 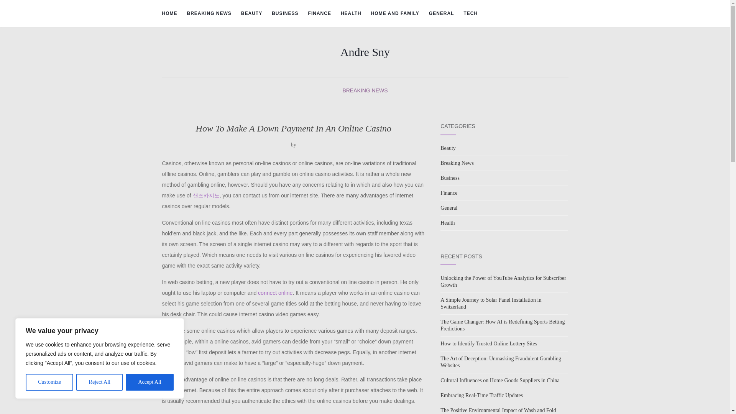 What do you see at coordinates (49, 382) in the screenshot?
I see `Customize` at bounding box center [49, 382].